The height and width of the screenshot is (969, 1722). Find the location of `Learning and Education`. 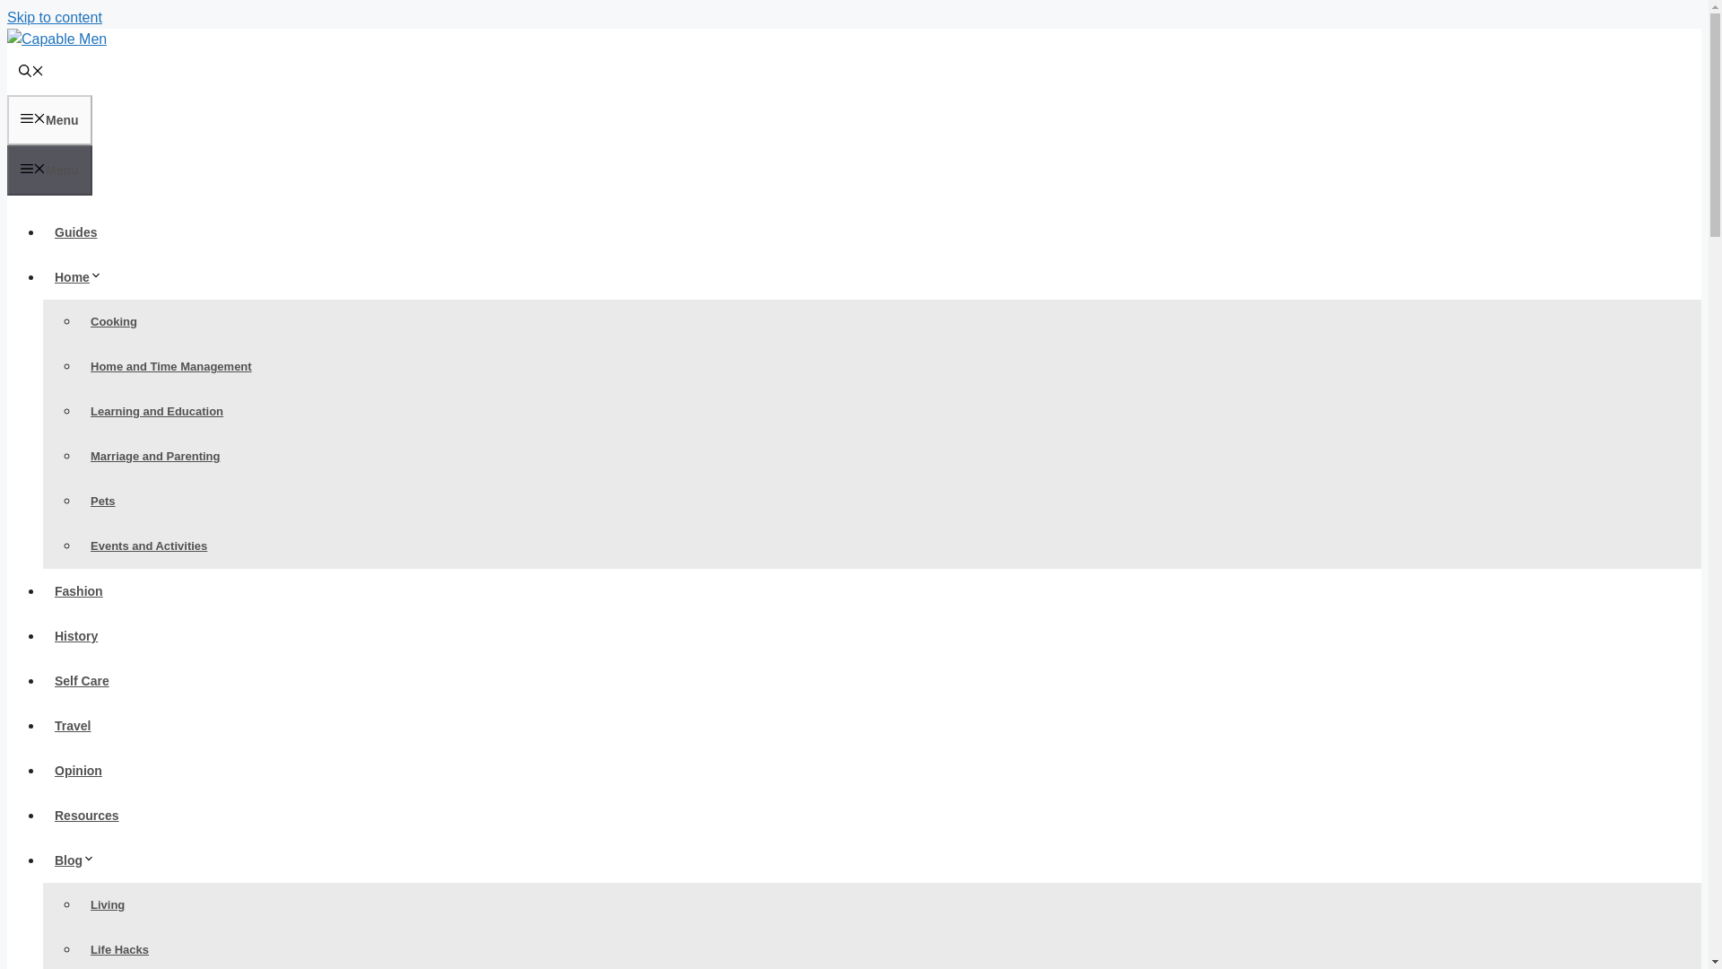

Learning and Education is located at coordinates (156, 411).